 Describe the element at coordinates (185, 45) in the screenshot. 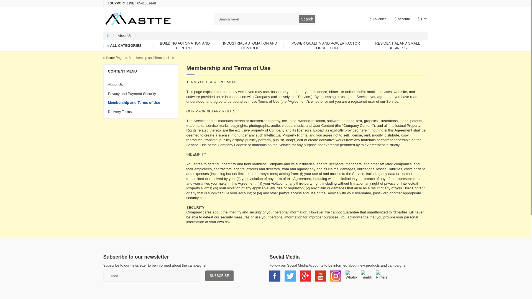

I see `Building Automation and Control` at that location.